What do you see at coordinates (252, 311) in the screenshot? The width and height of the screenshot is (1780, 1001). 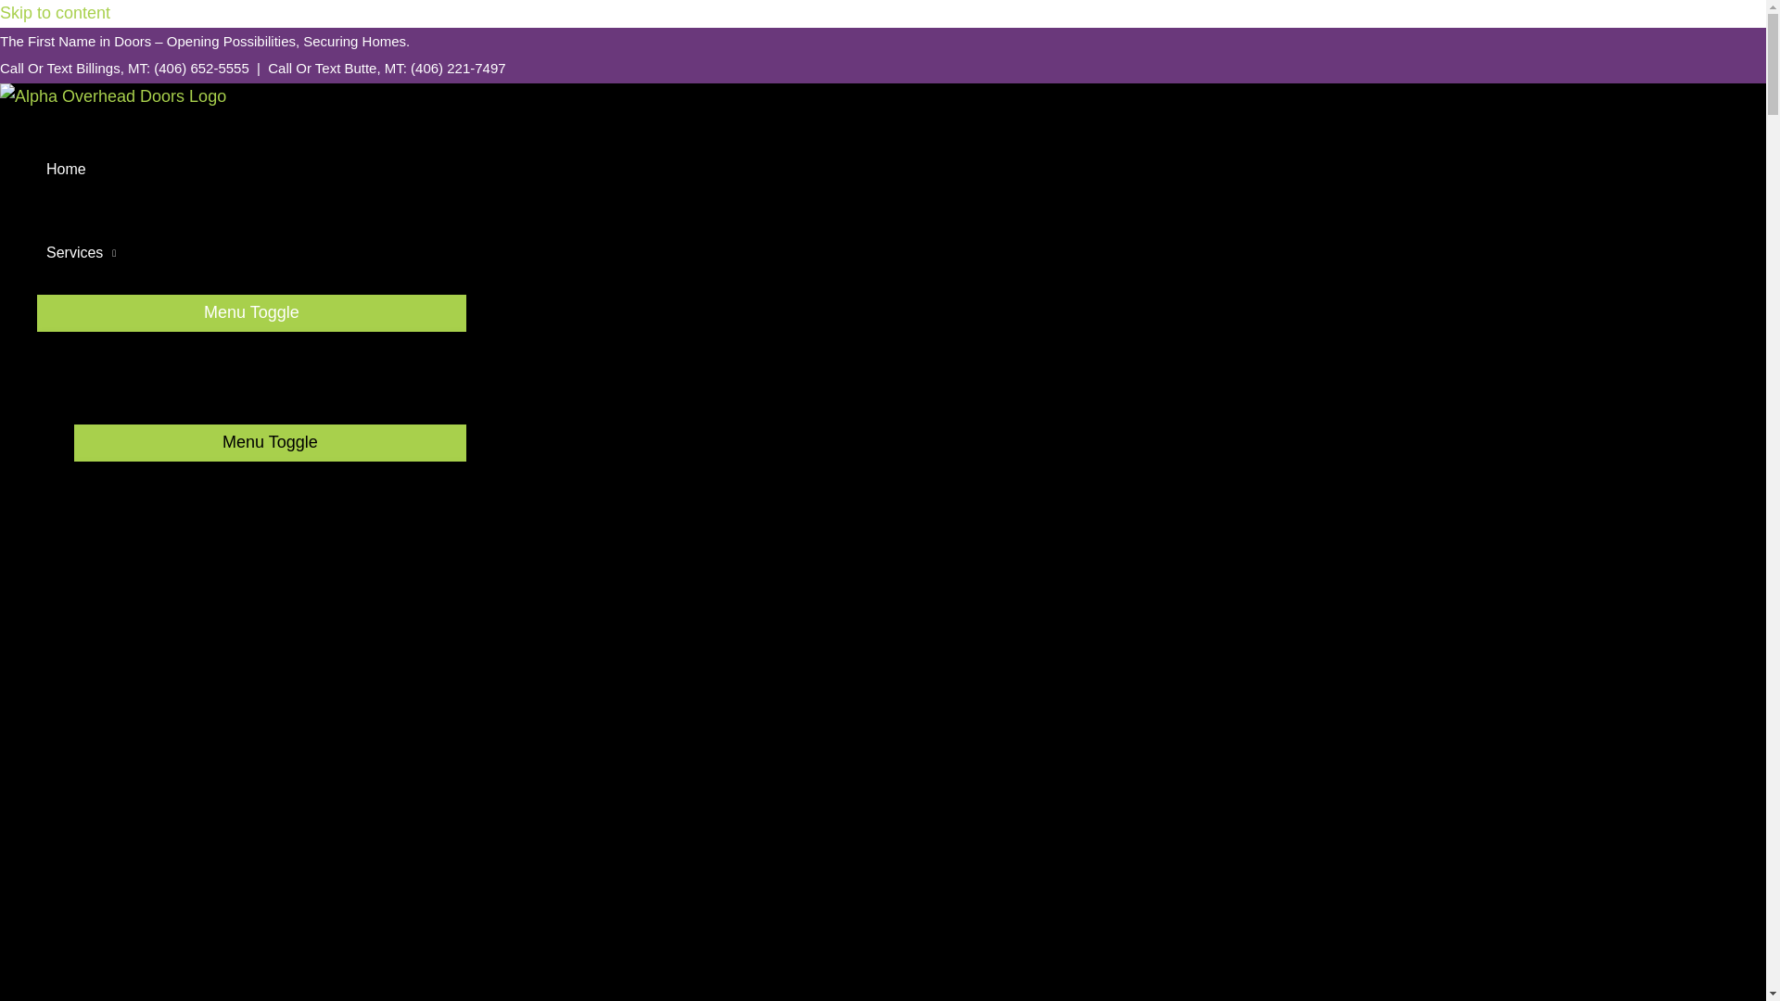 I see `Menu Toggle` at bounding box center [252, 311].